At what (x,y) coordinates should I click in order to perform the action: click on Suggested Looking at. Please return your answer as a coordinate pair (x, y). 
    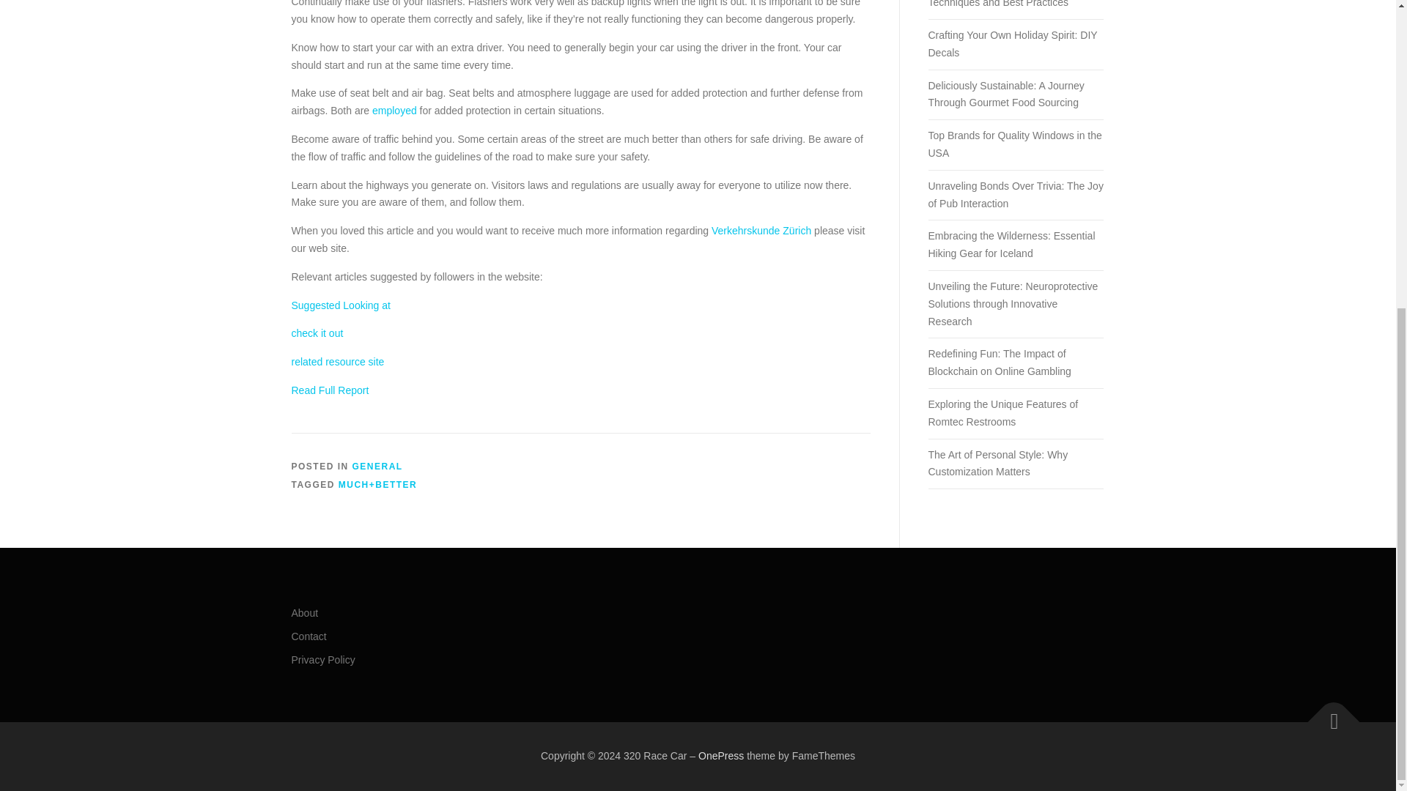
    Looking at the image, I should click on (341, 305).